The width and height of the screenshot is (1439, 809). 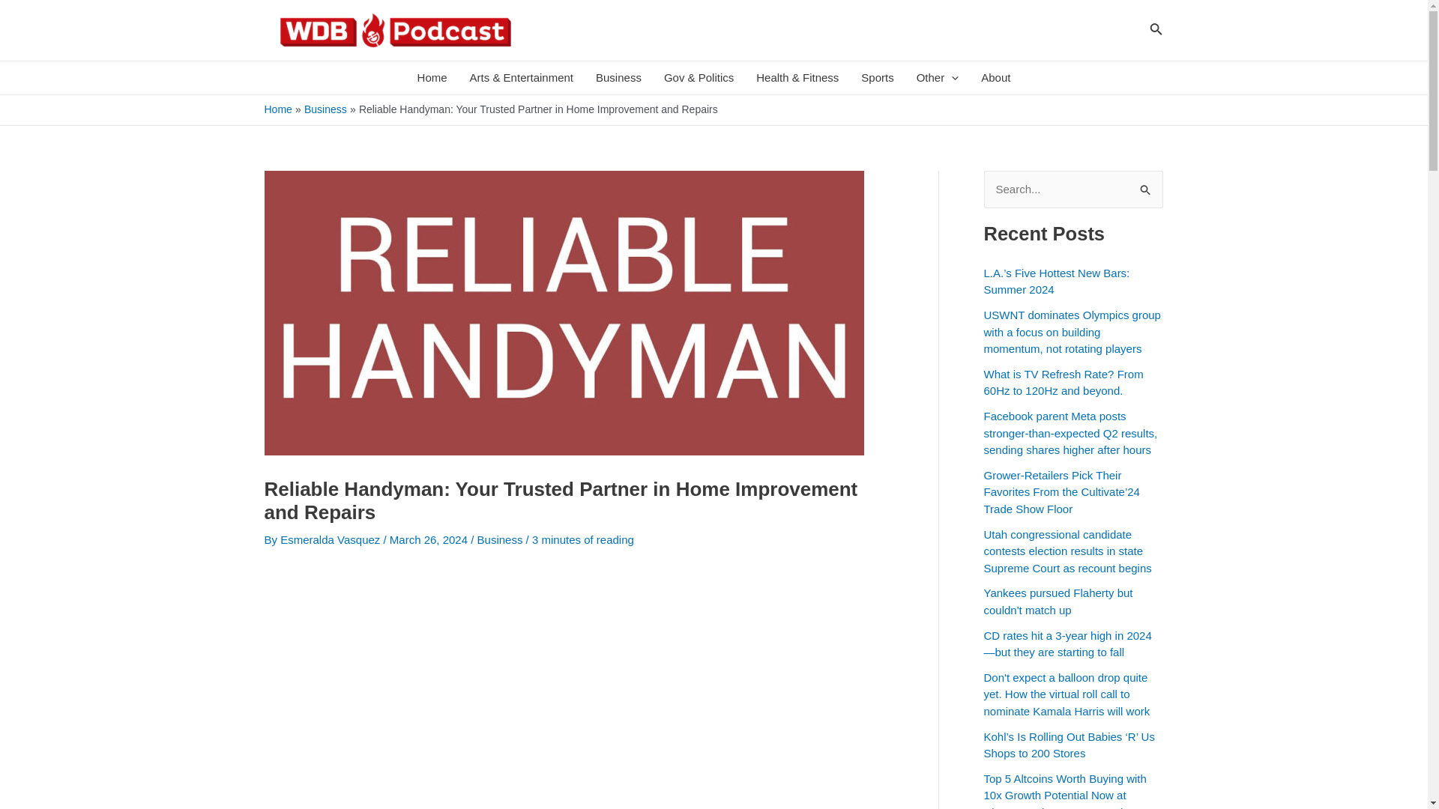 I want to click on About, so click(x=995, y=78).